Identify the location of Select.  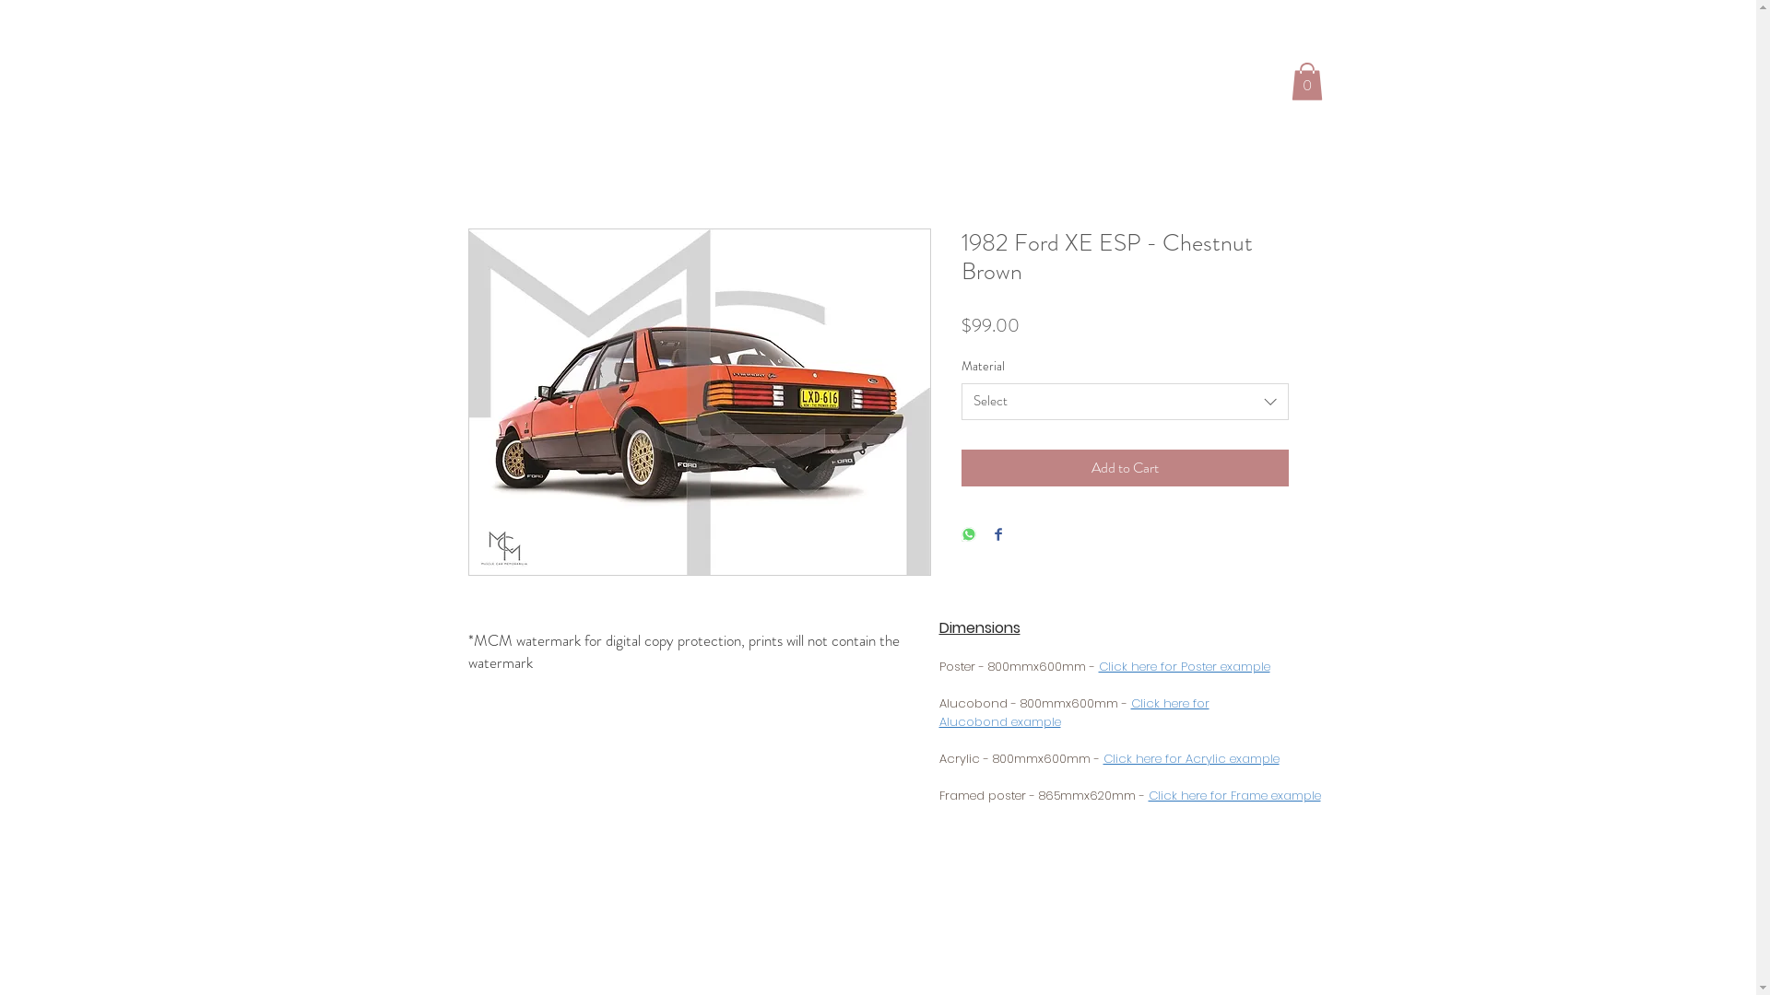
(1125, 402).